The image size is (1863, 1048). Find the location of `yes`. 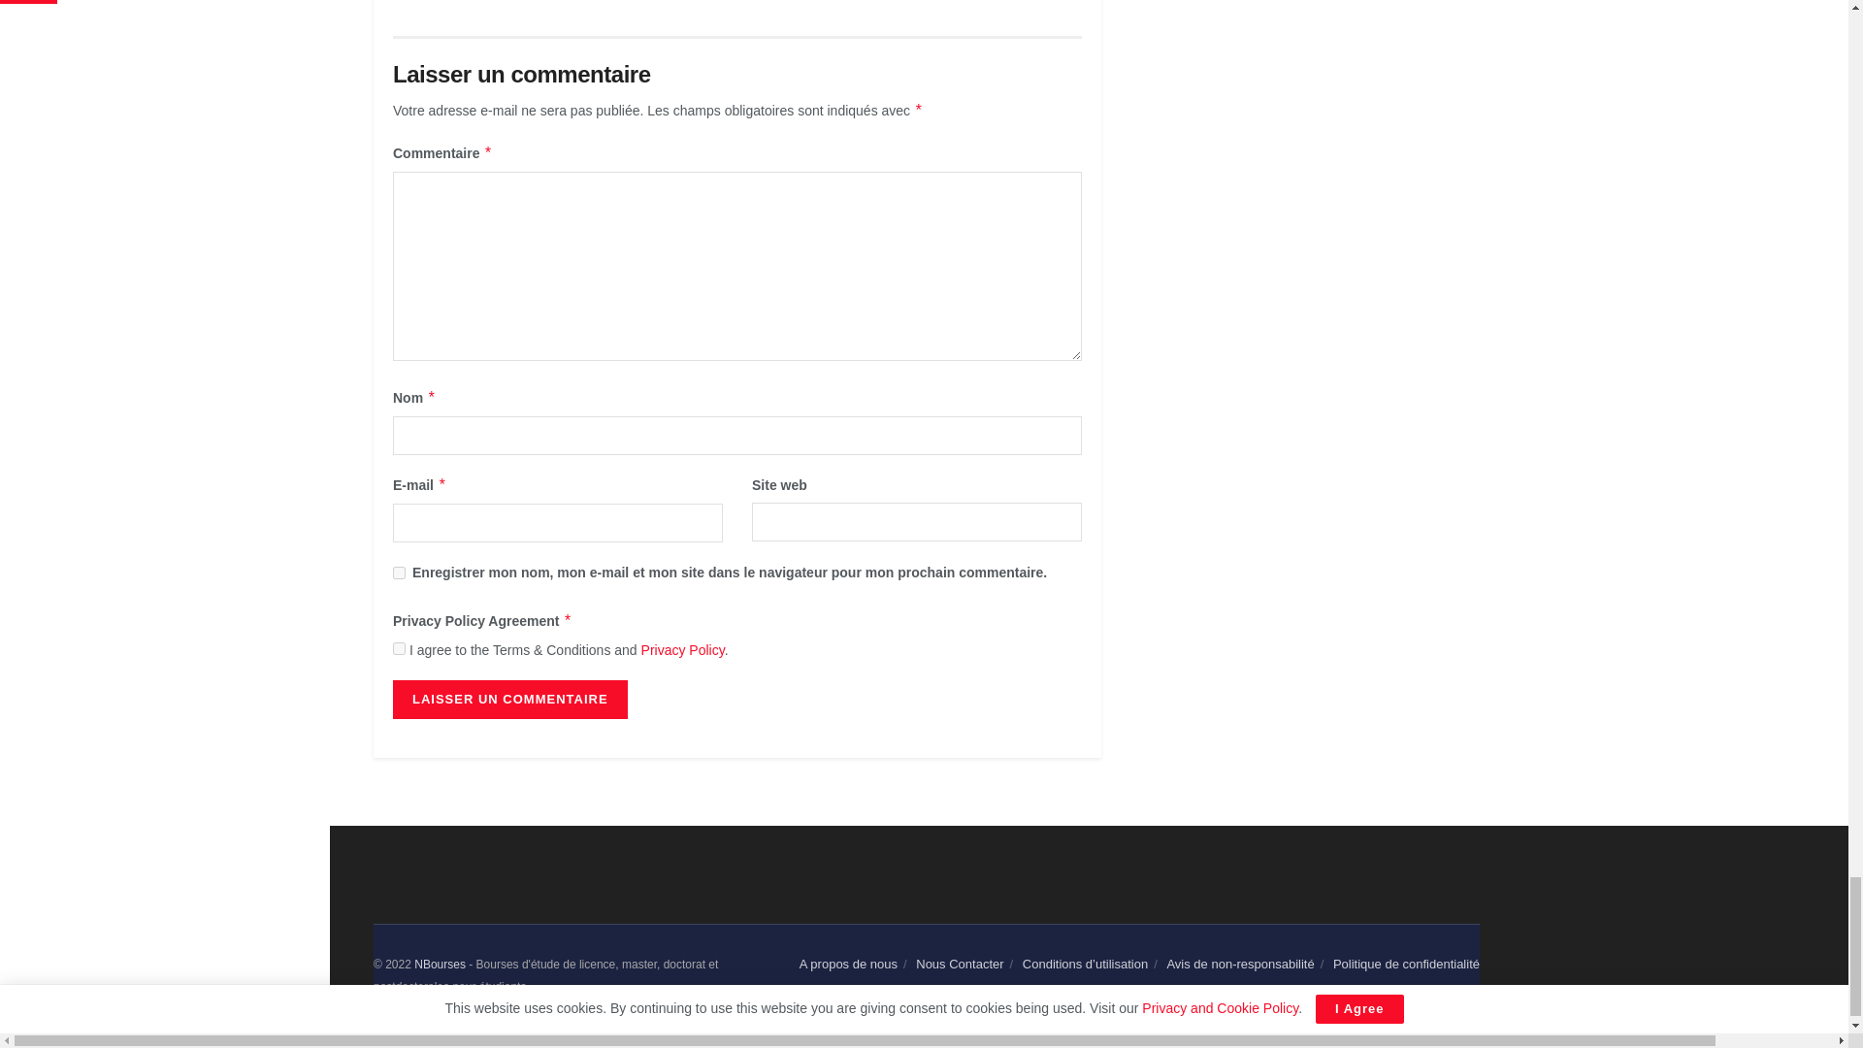

yes is located at coordinates (400, 573).